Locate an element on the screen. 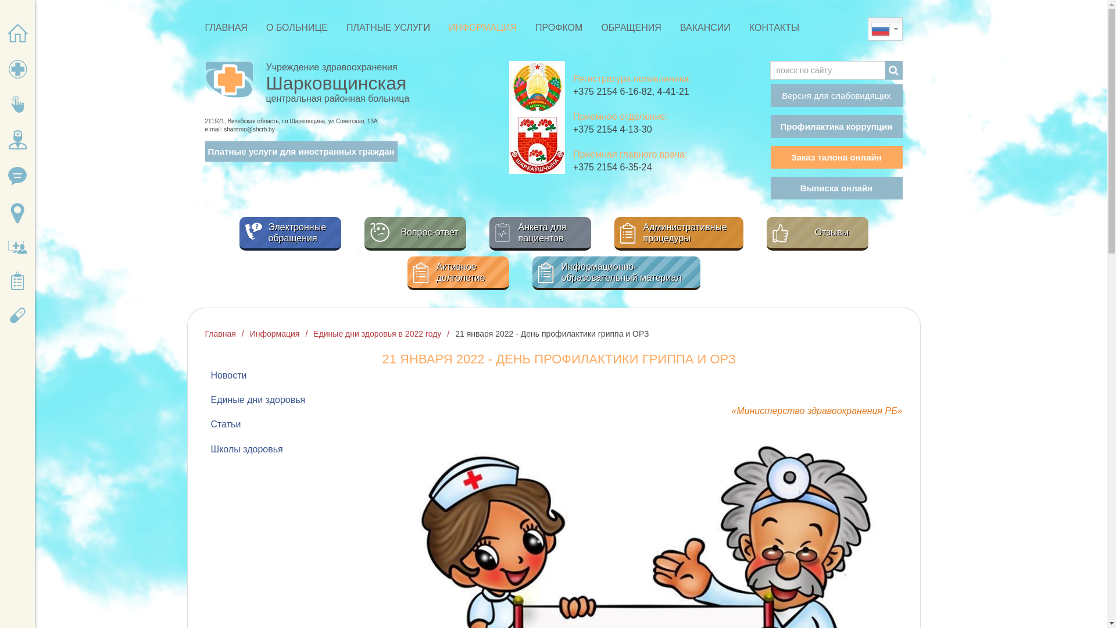 Image resolution: width=1116 pixels, height=628 pixels. +375 2154 6-35-24 is located at coordinates (613, 167).